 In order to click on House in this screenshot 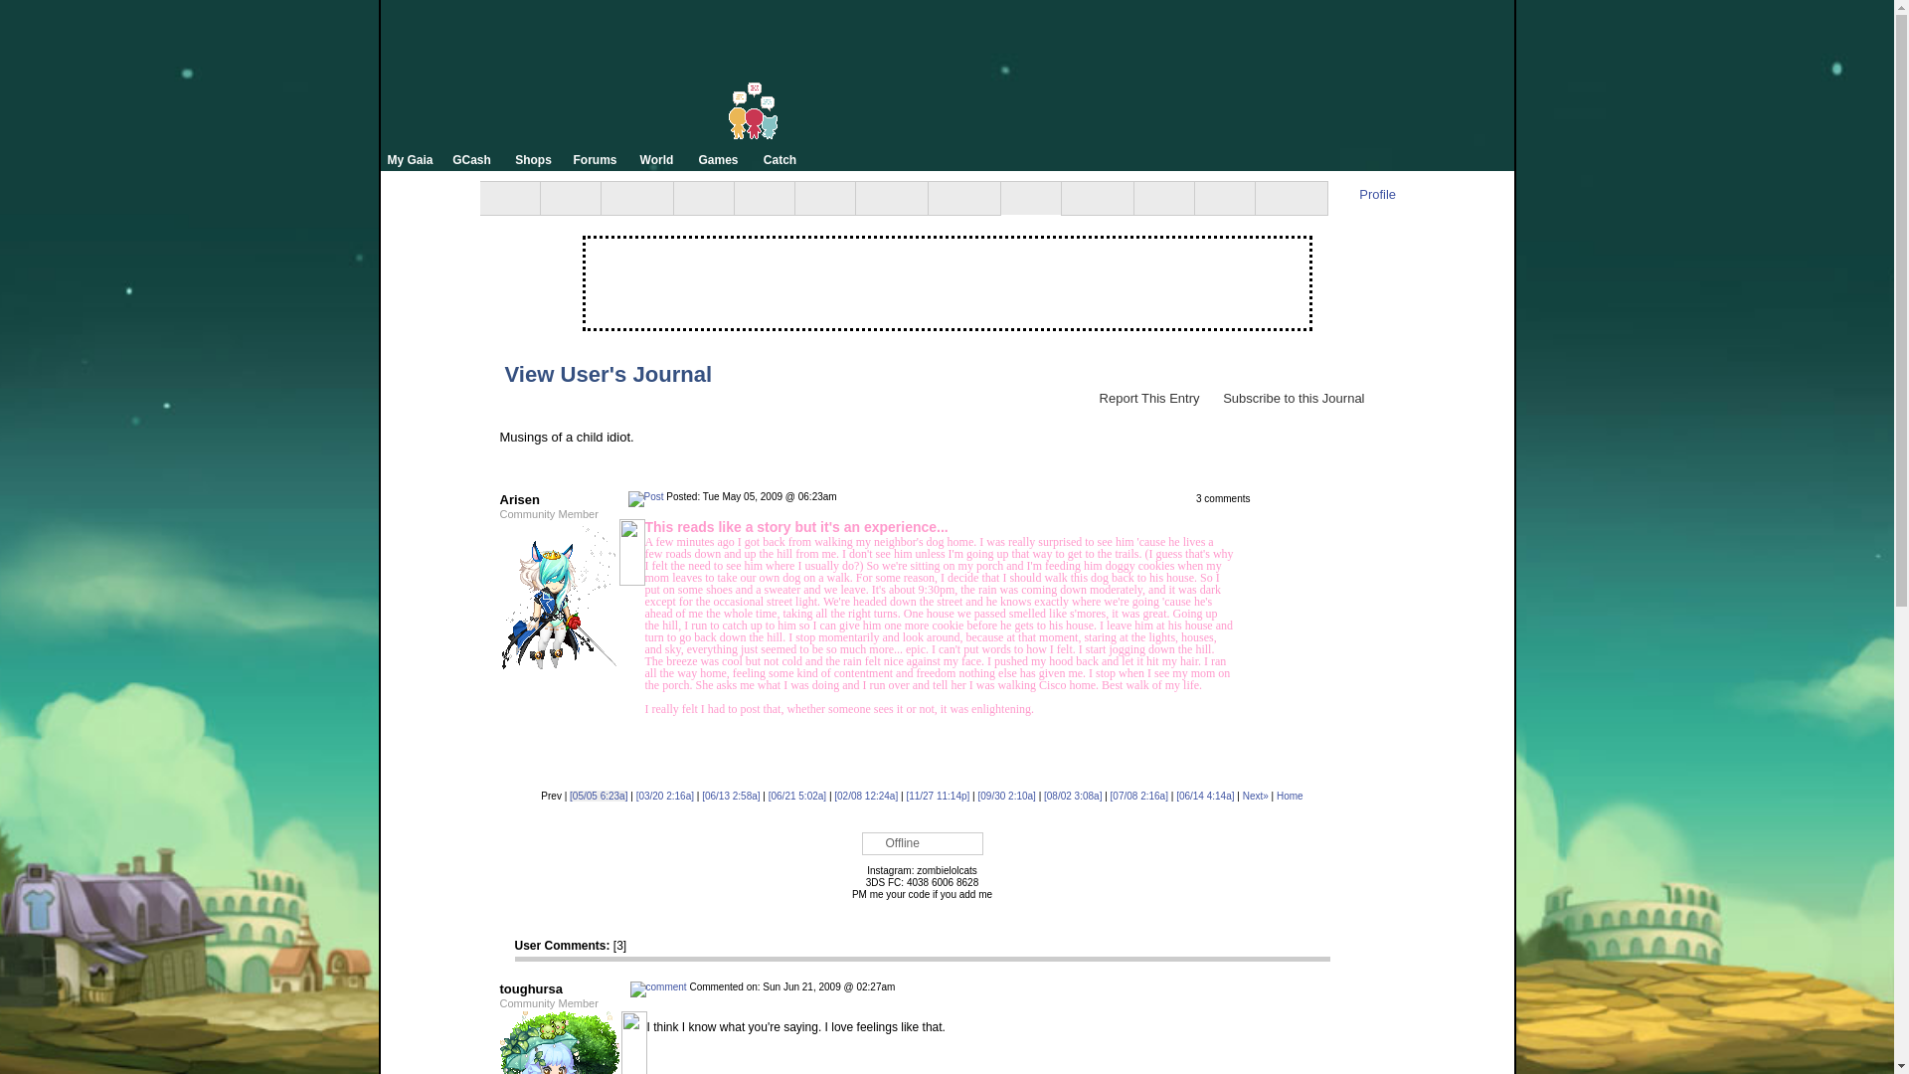, I will do `click(630, 198)`.